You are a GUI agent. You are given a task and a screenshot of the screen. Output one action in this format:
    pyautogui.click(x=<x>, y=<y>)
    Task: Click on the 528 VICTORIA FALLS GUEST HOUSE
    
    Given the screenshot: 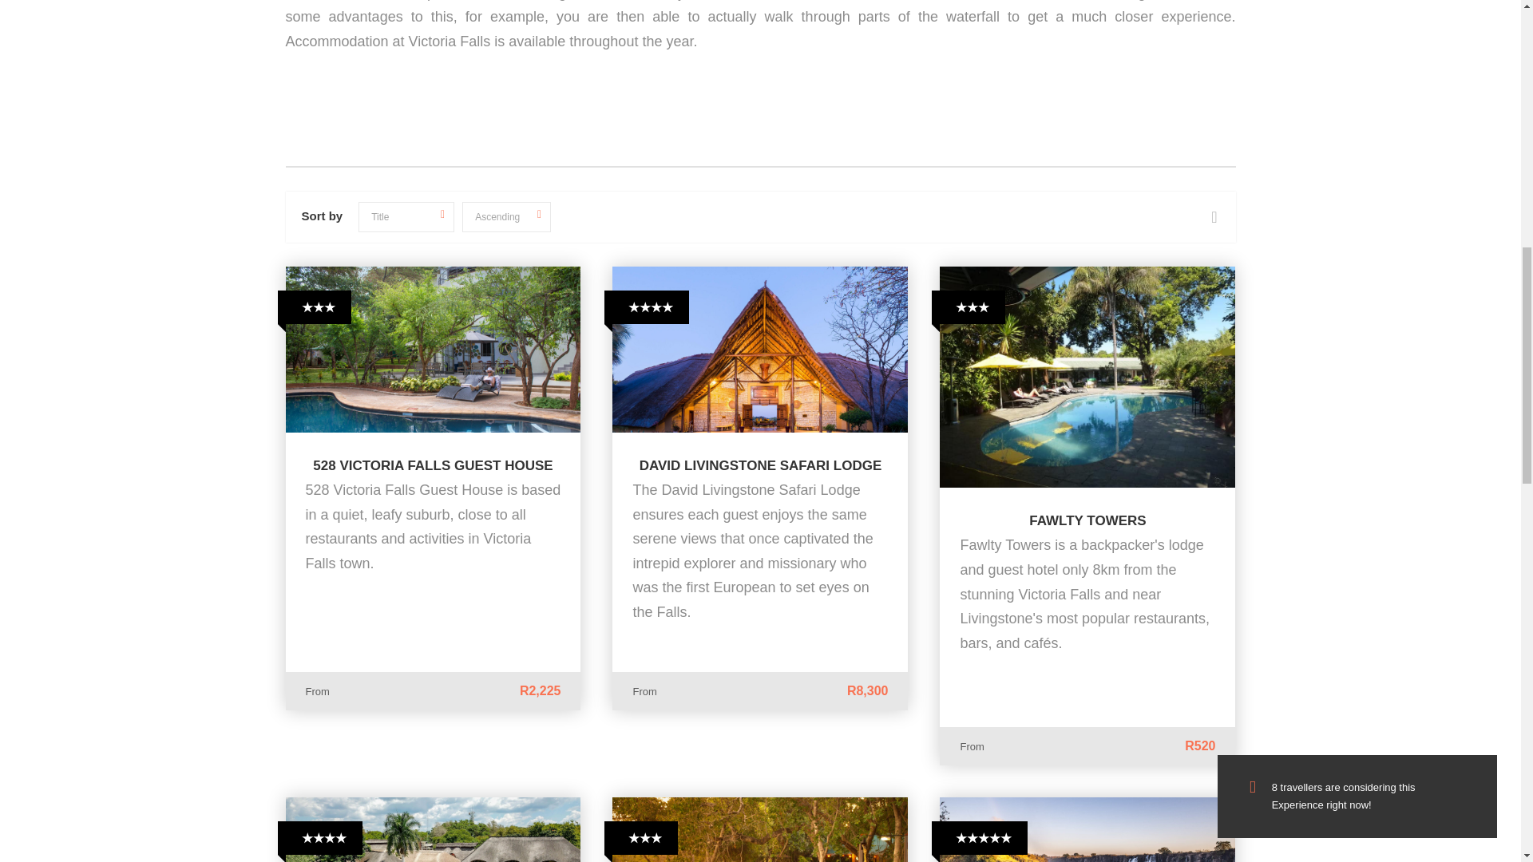 What is the action you would take?
    pyautogui.click(x=432, y=465)
    